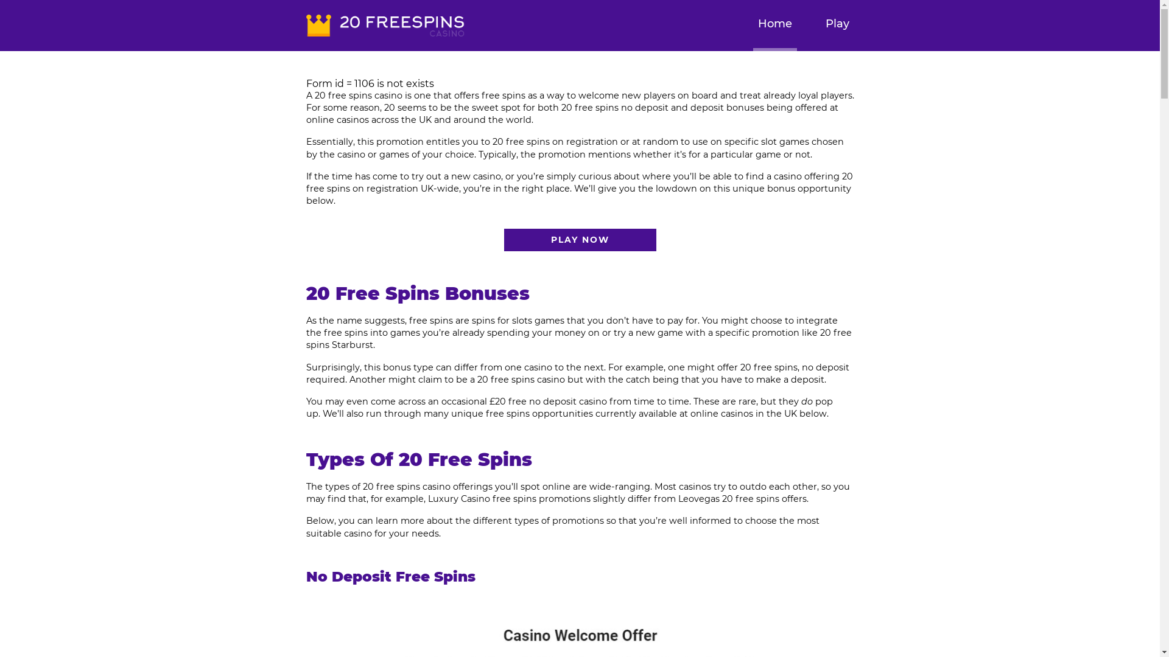  Describe the element at coordinates (580, 240) in the screenshot. I see `PLAY NOW` at that location.